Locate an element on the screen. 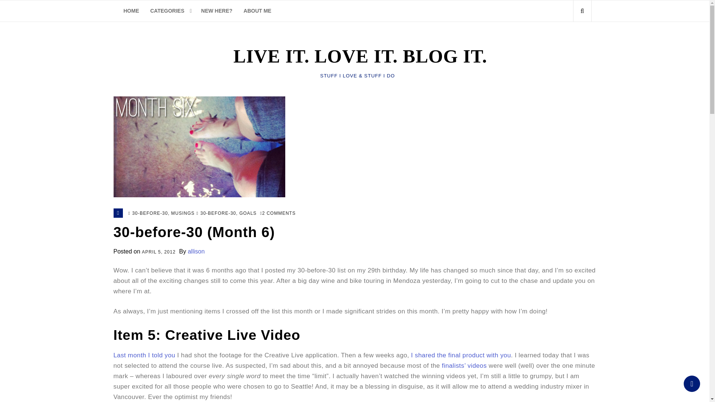 Image resolution: width=715 pixels, height=402 pixels. 30-BEFORE-30 is located at coordinates (218, 214).